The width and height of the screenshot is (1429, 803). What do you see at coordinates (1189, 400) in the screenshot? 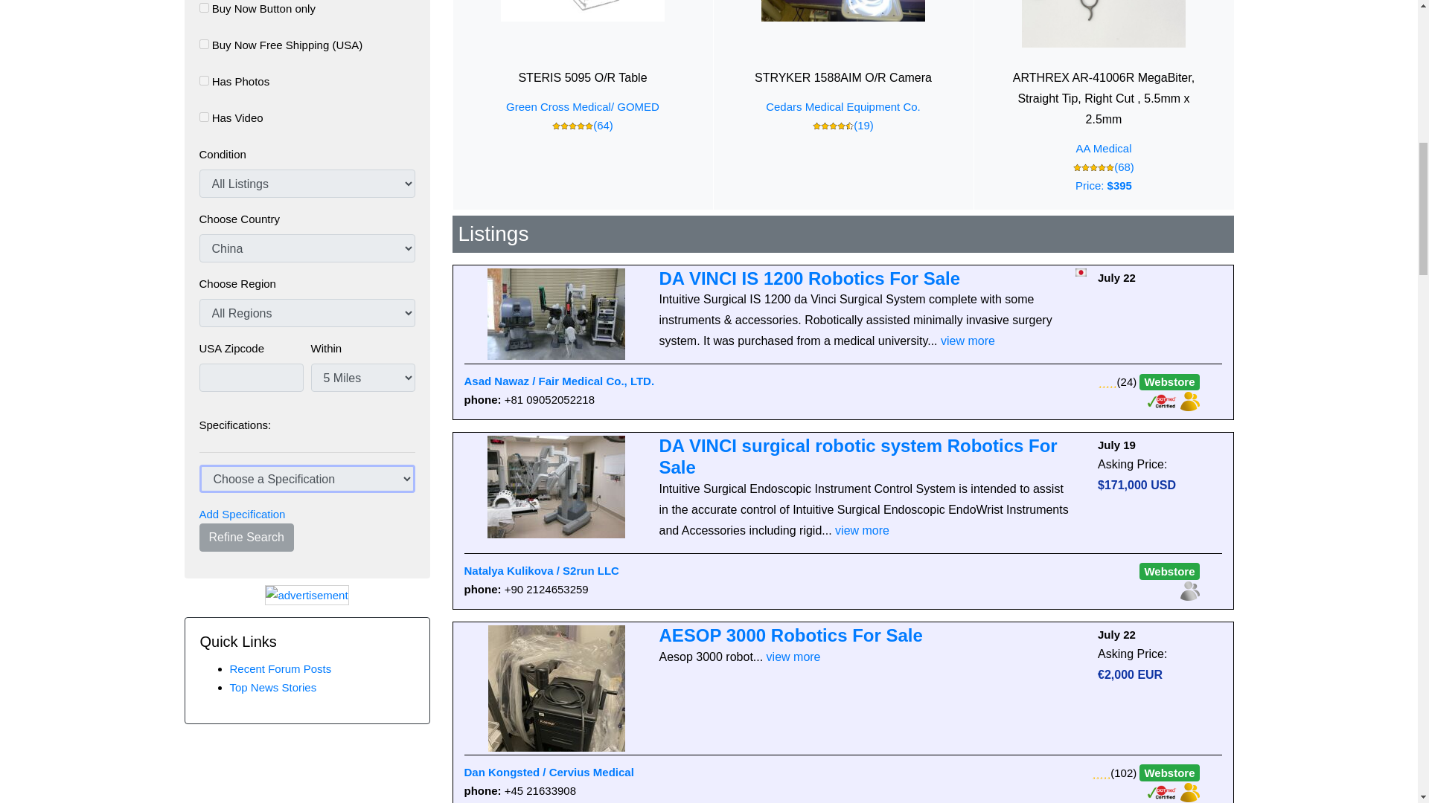
I see `Visit My Virtual Trade Show Booth` at bounding box center [1189, 400].